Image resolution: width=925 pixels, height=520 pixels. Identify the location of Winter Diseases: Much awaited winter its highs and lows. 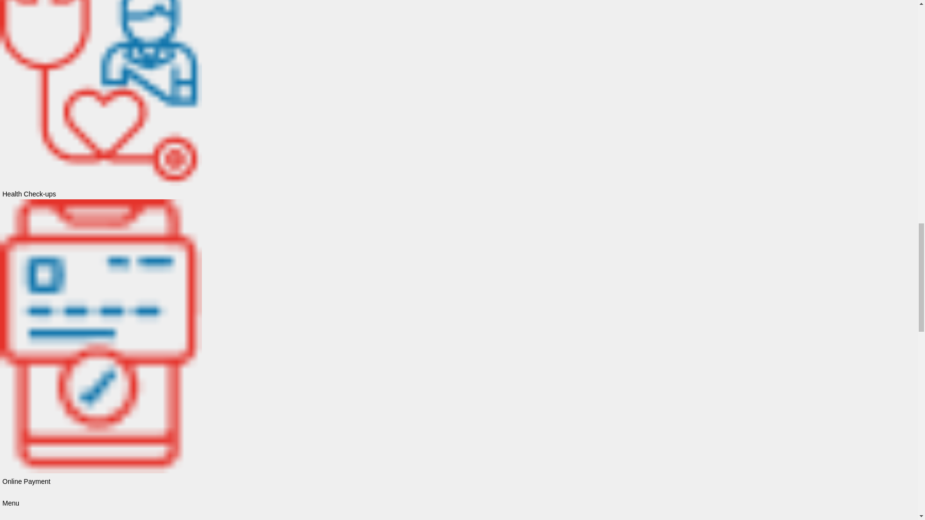
(286, 444).